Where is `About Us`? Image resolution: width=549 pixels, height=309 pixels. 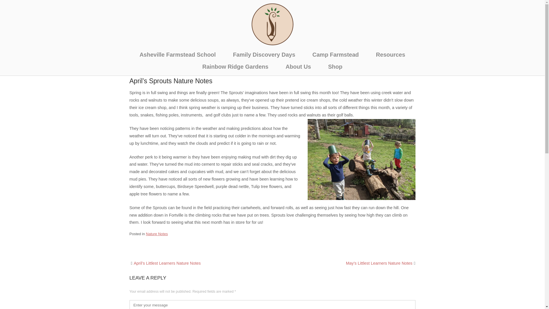
About Us is located at coordinates (298, 67).